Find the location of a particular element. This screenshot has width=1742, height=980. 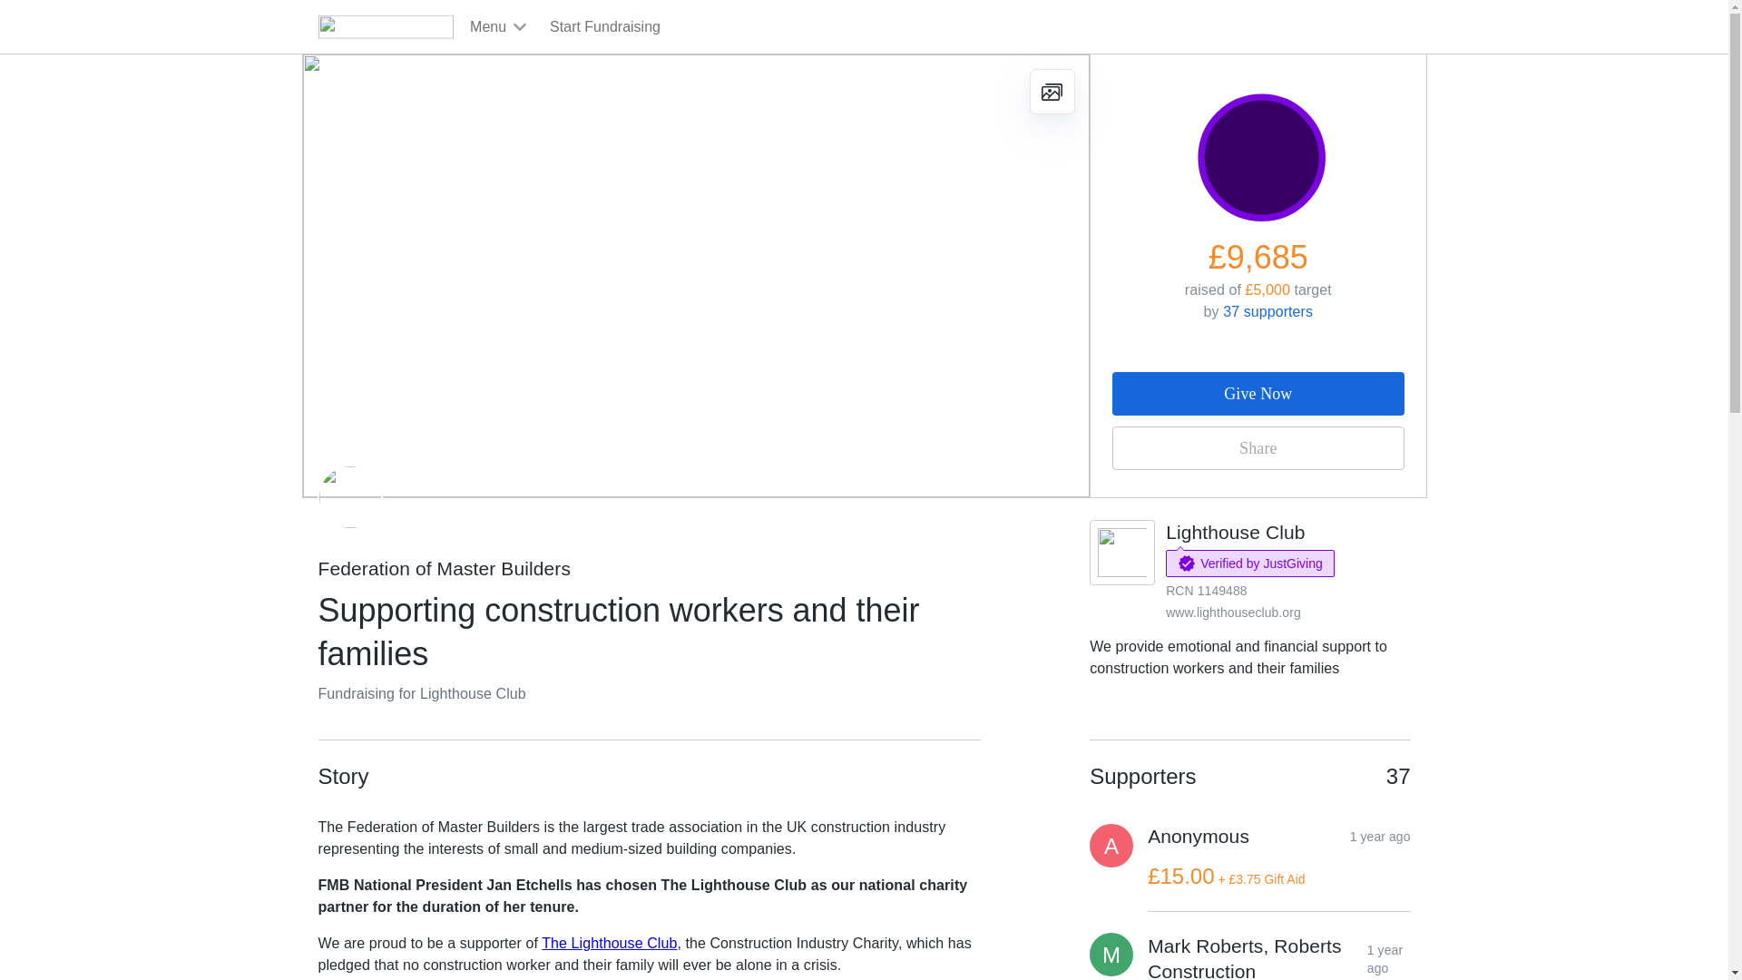

Give Now is located at coordinates (1258, 394).